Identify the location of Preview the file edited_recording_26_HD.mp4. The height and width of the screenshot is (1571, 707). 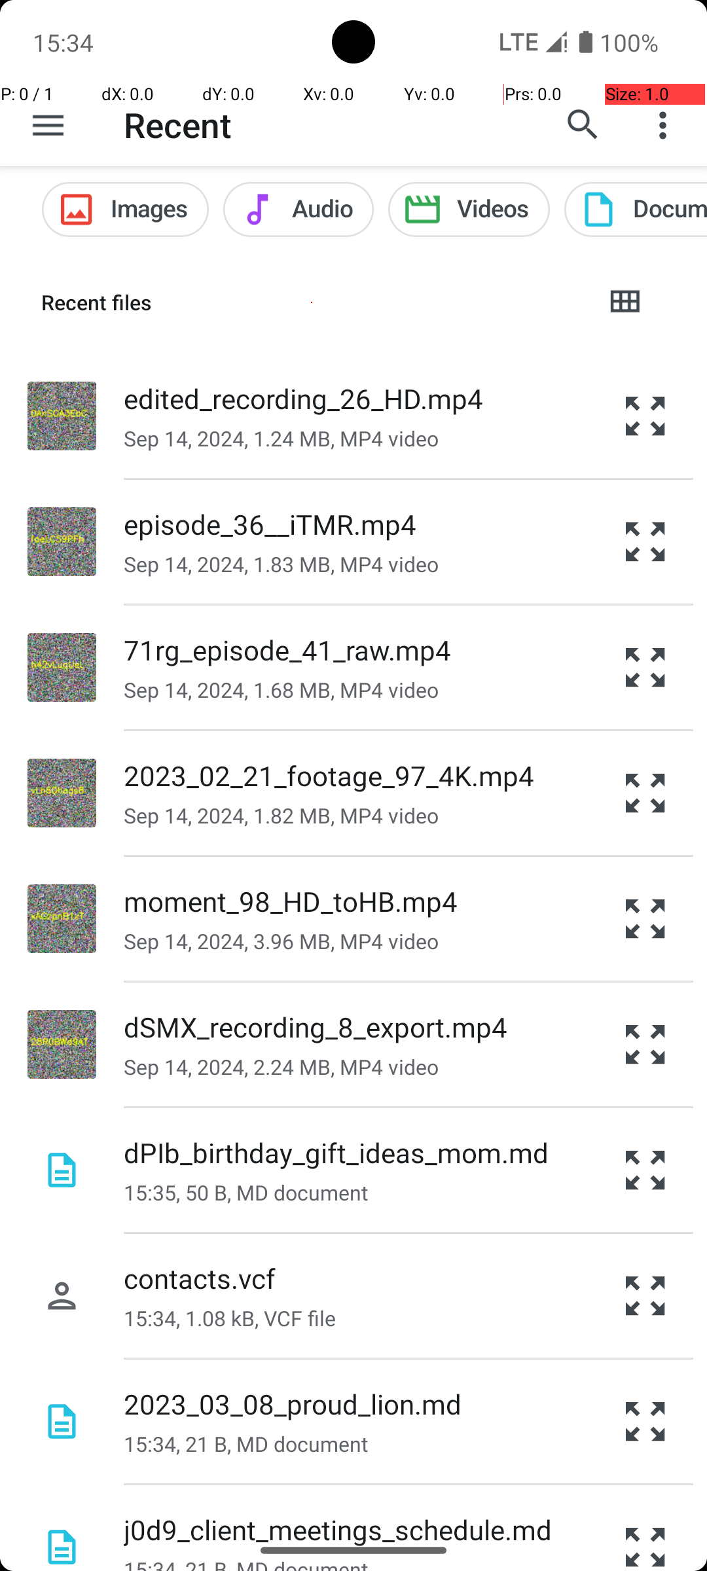
(645, 416).